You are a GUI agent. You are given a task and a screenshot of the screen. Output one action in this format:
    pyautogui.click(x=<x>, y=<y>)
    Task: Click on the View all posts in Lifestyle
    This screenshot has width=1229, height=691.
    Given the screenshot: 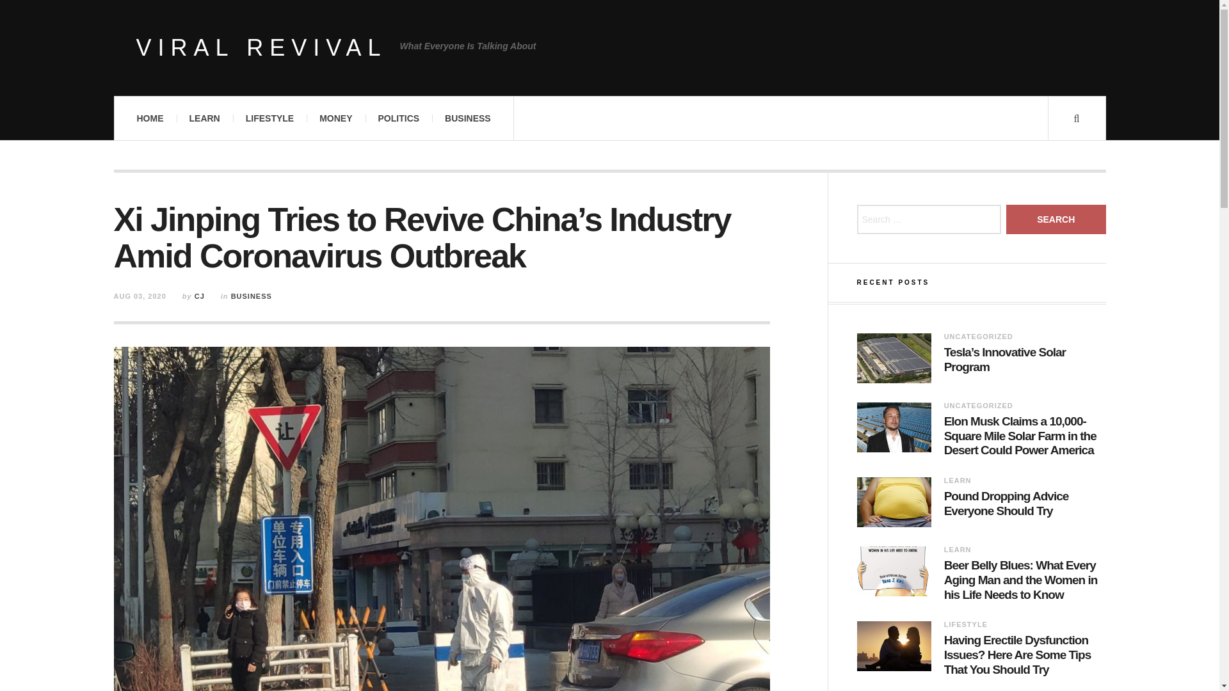 What is the action you would take?
    pyautogui.click(x=965, y=624)
    